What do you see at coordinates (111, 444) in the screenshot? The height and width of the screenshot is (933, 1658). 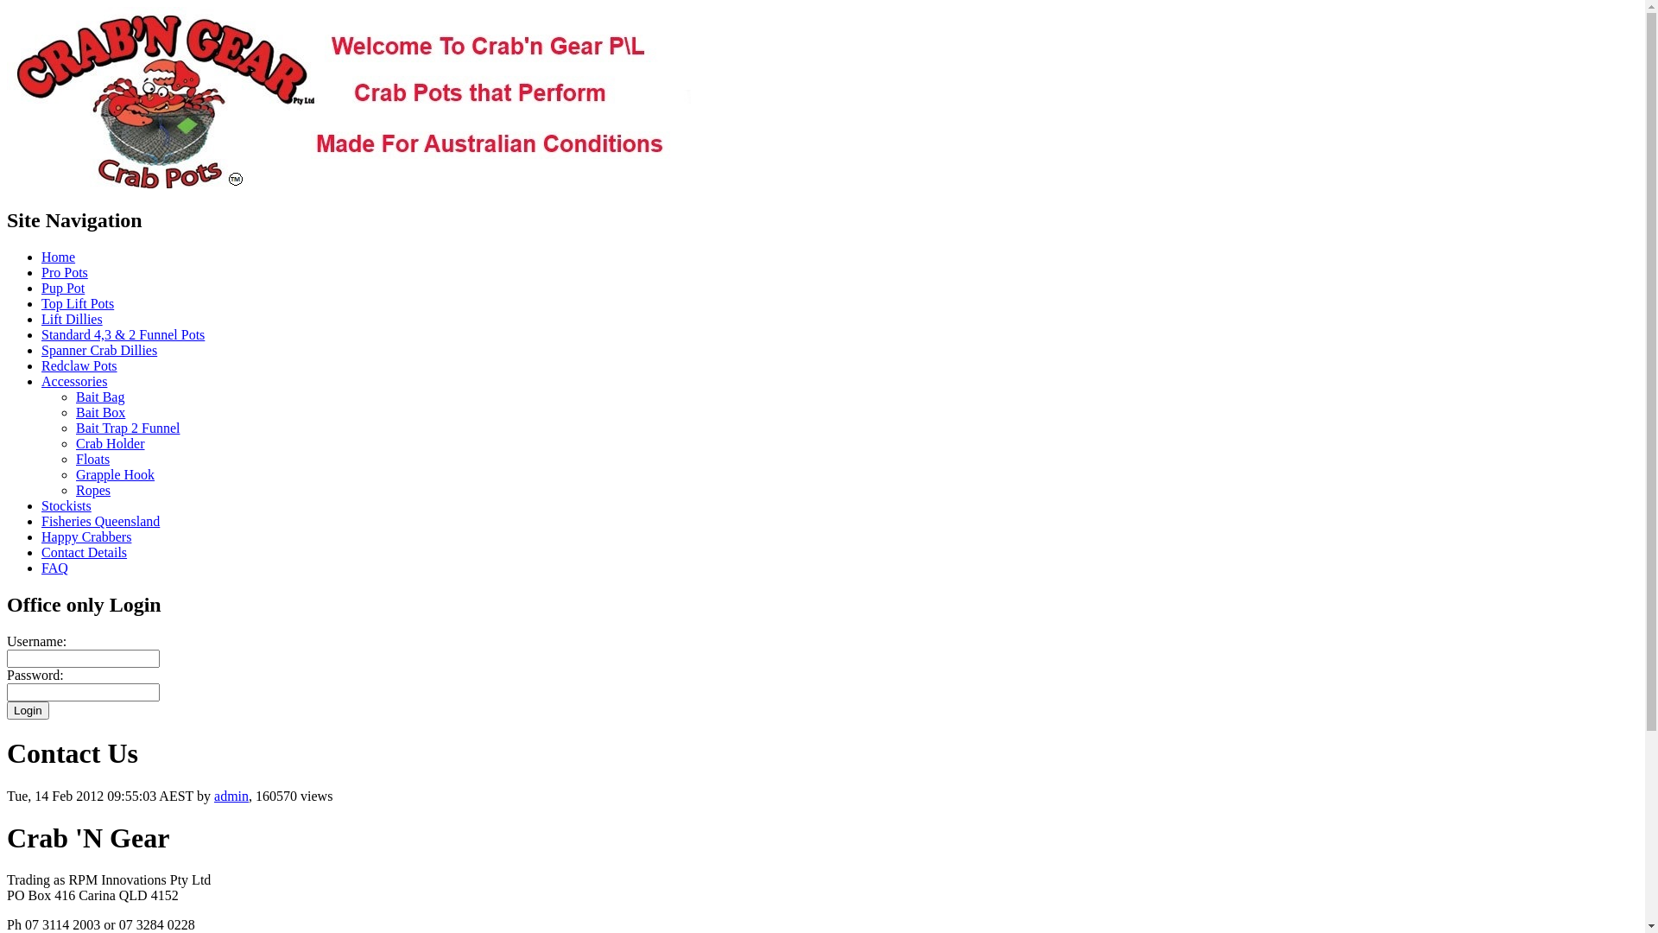 I see `Crab Holder` at bounding box center [111, 444].